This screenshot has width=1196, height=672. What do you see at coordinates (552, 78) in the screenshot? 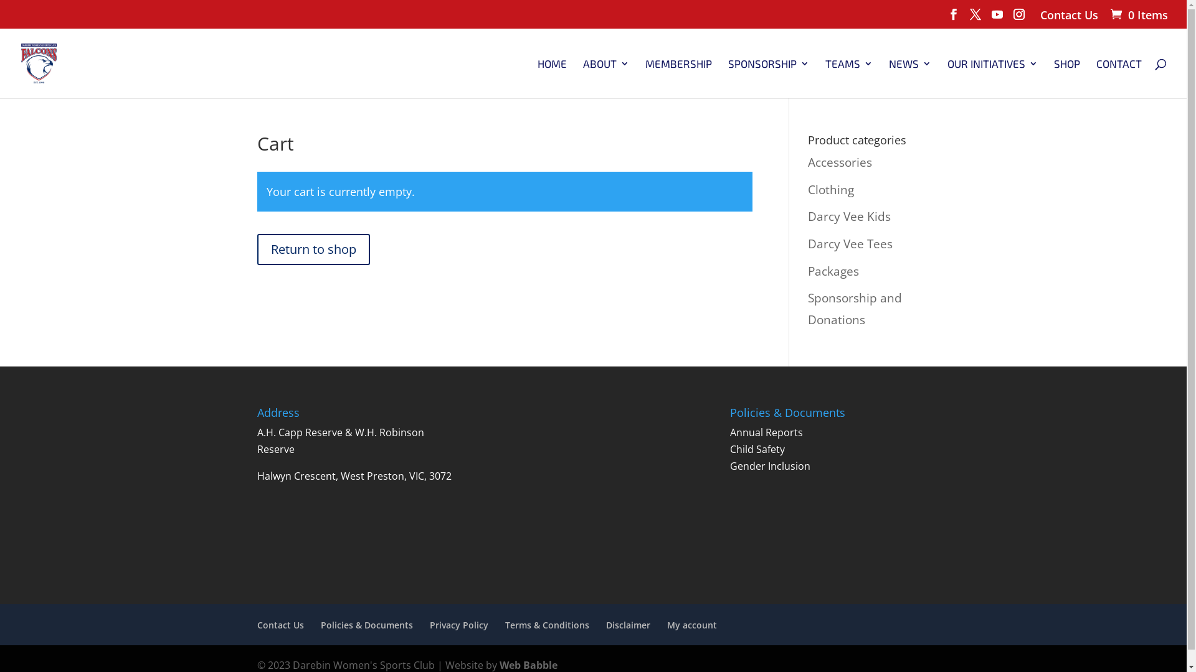
I see `HOME` at bounding box center [552, 78].